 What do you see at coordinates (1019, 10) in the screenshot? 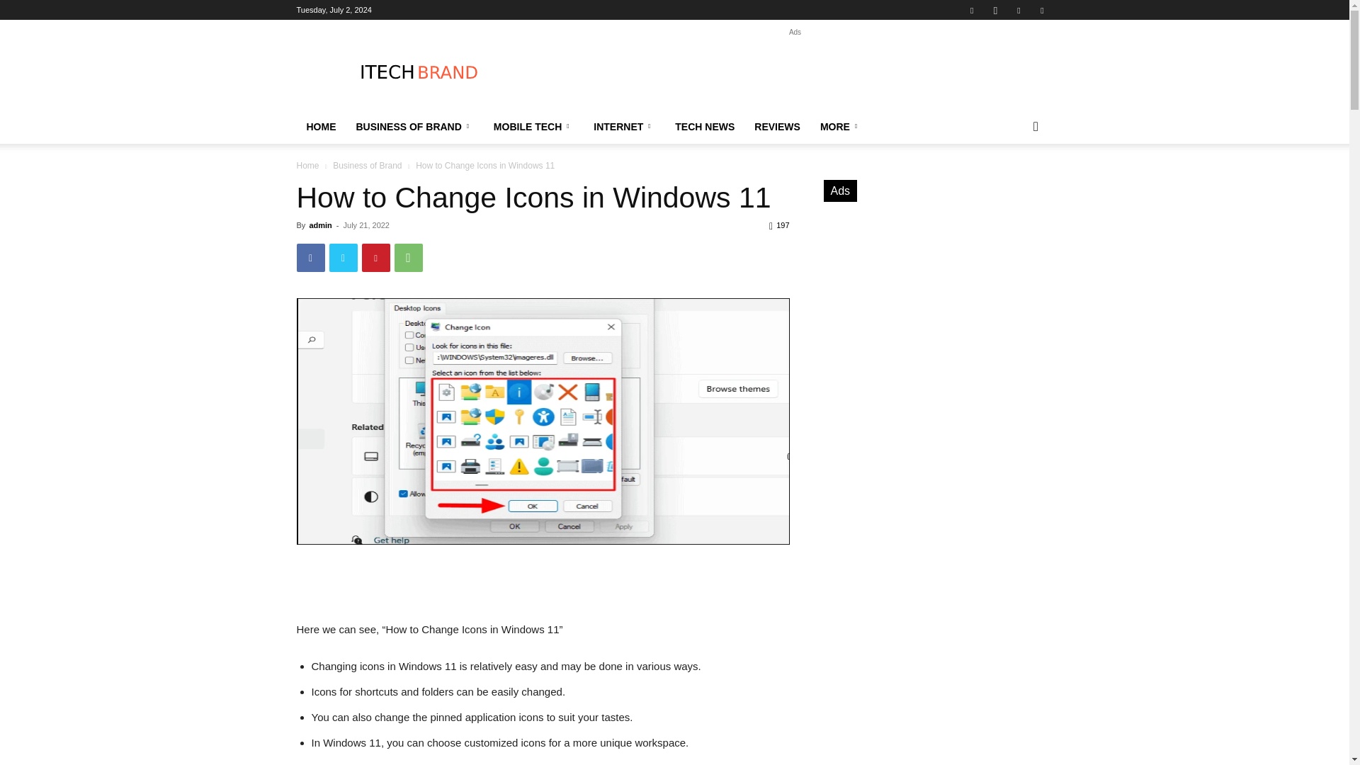
I see `Pinterest` at bounding box center [1019, 10].